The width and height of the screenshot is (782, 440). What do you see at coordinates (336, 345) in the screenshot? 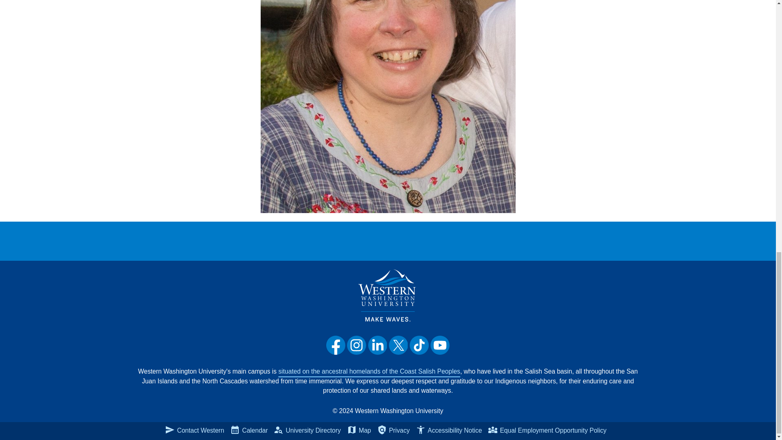
I see `Western on Facebook` at bounding box center [336, 345].